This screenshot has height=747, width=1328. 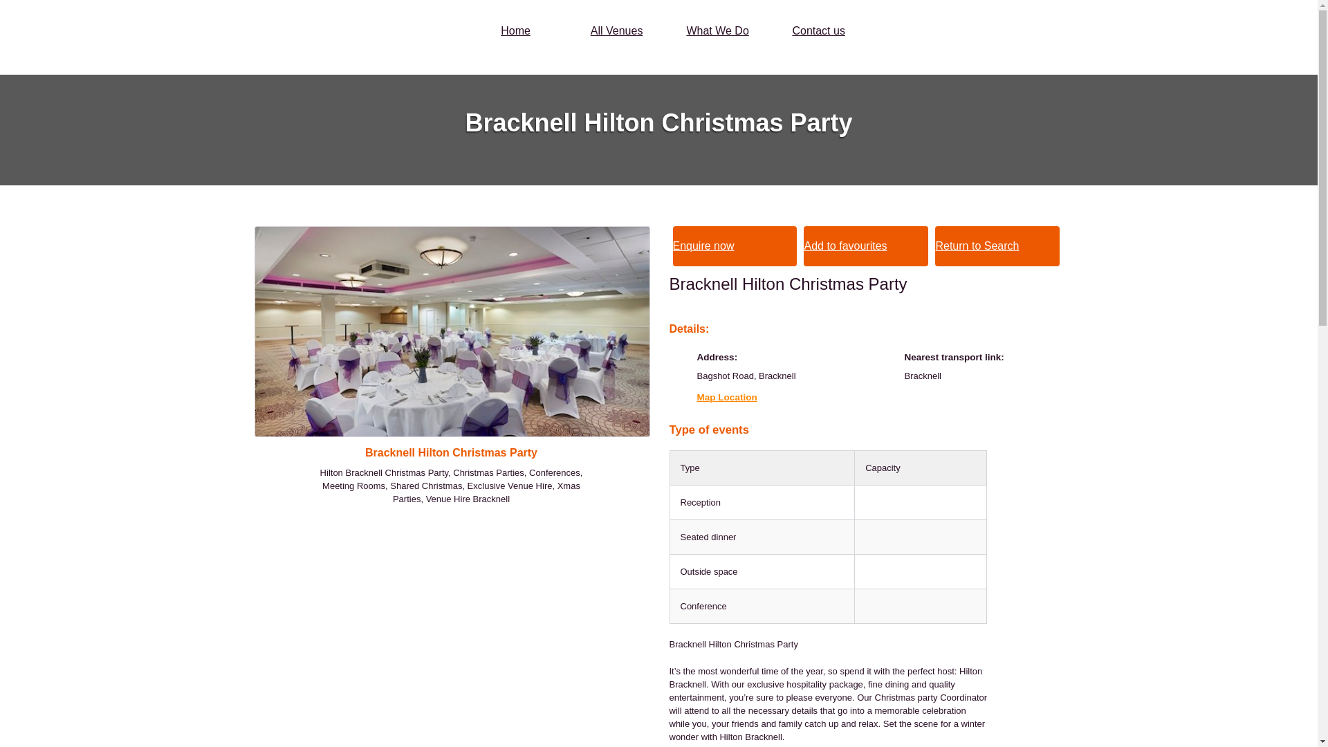 What do you see at coordinates (515, 30) in the screenshot?
I see `Home` at bounding box center [515, 30].